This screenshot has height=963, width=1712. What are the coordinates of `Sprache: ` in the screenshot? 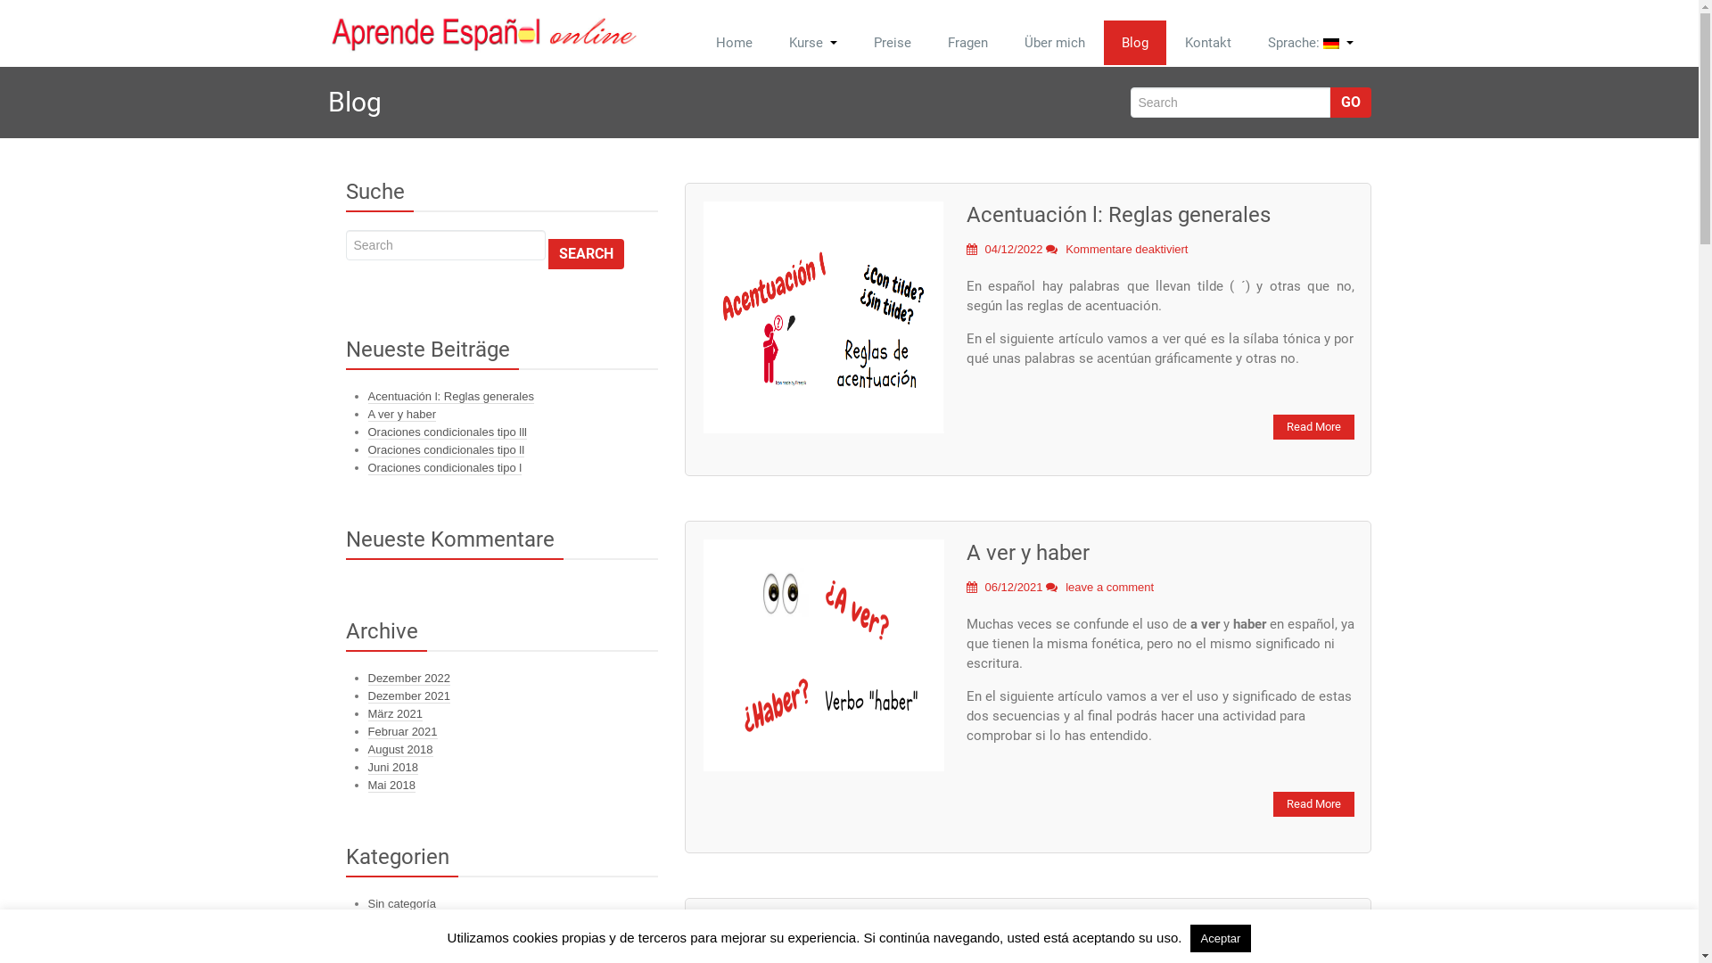 It's located at (1311, 43).